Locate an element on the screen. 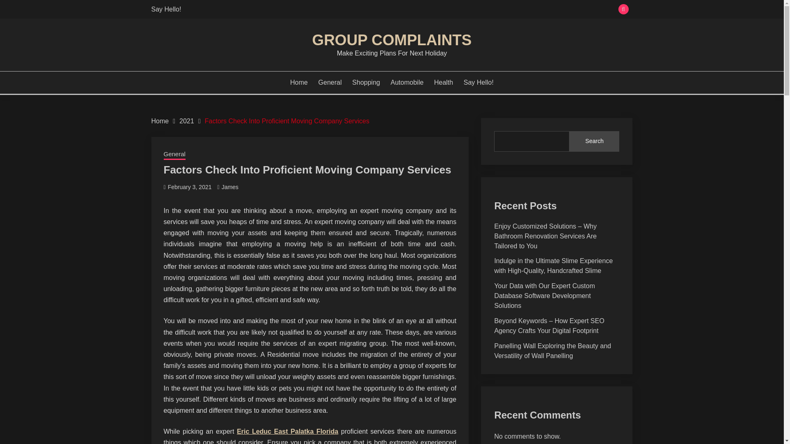 The image size is (790, 444). Search is located at coordinates (594, 141).